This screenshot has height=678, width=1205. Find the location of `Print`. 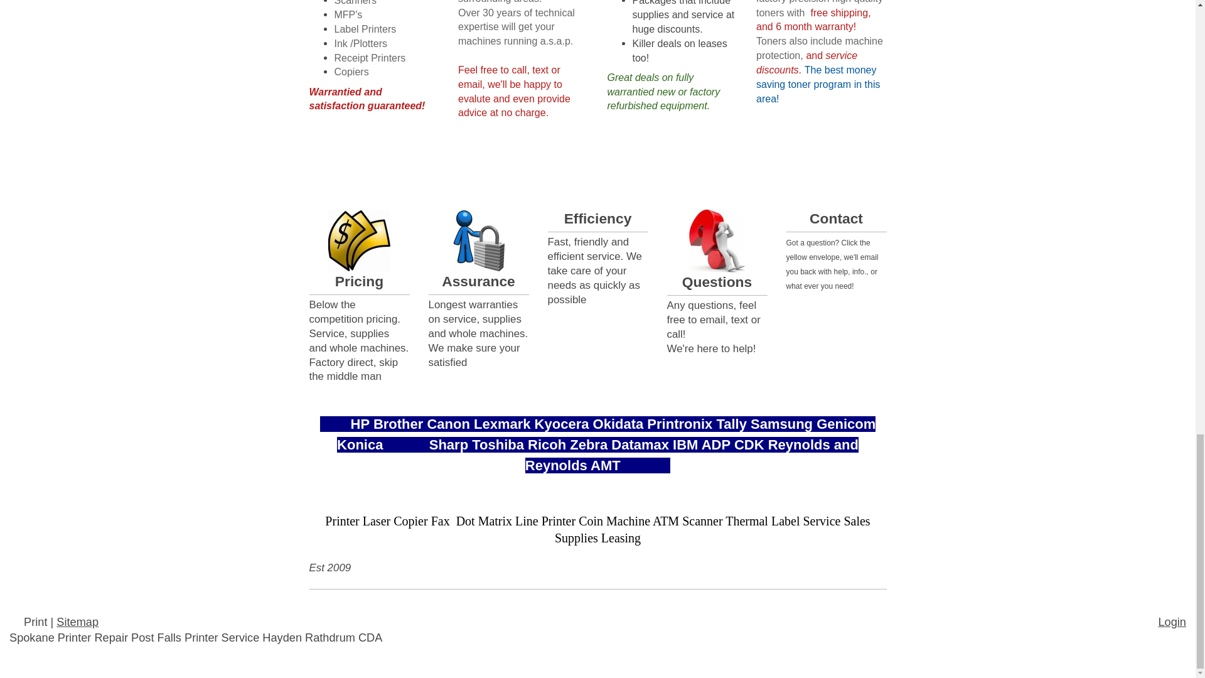

Print is located at coordinates (30, 621).